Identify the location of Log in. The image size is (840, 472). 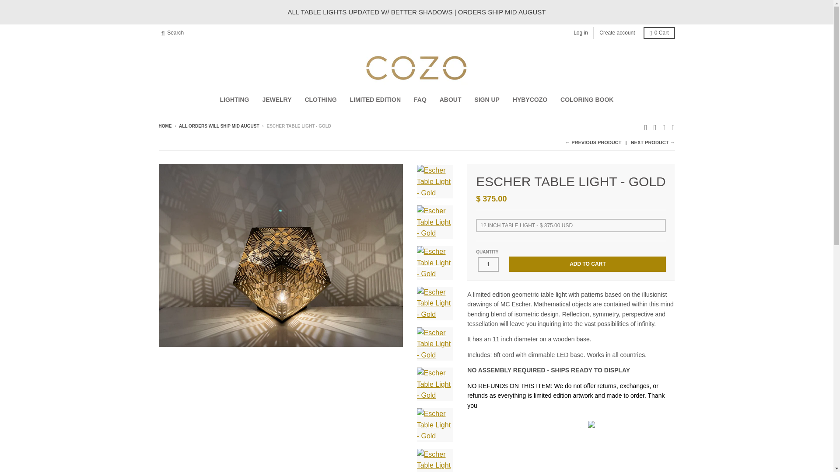
(581, 32).